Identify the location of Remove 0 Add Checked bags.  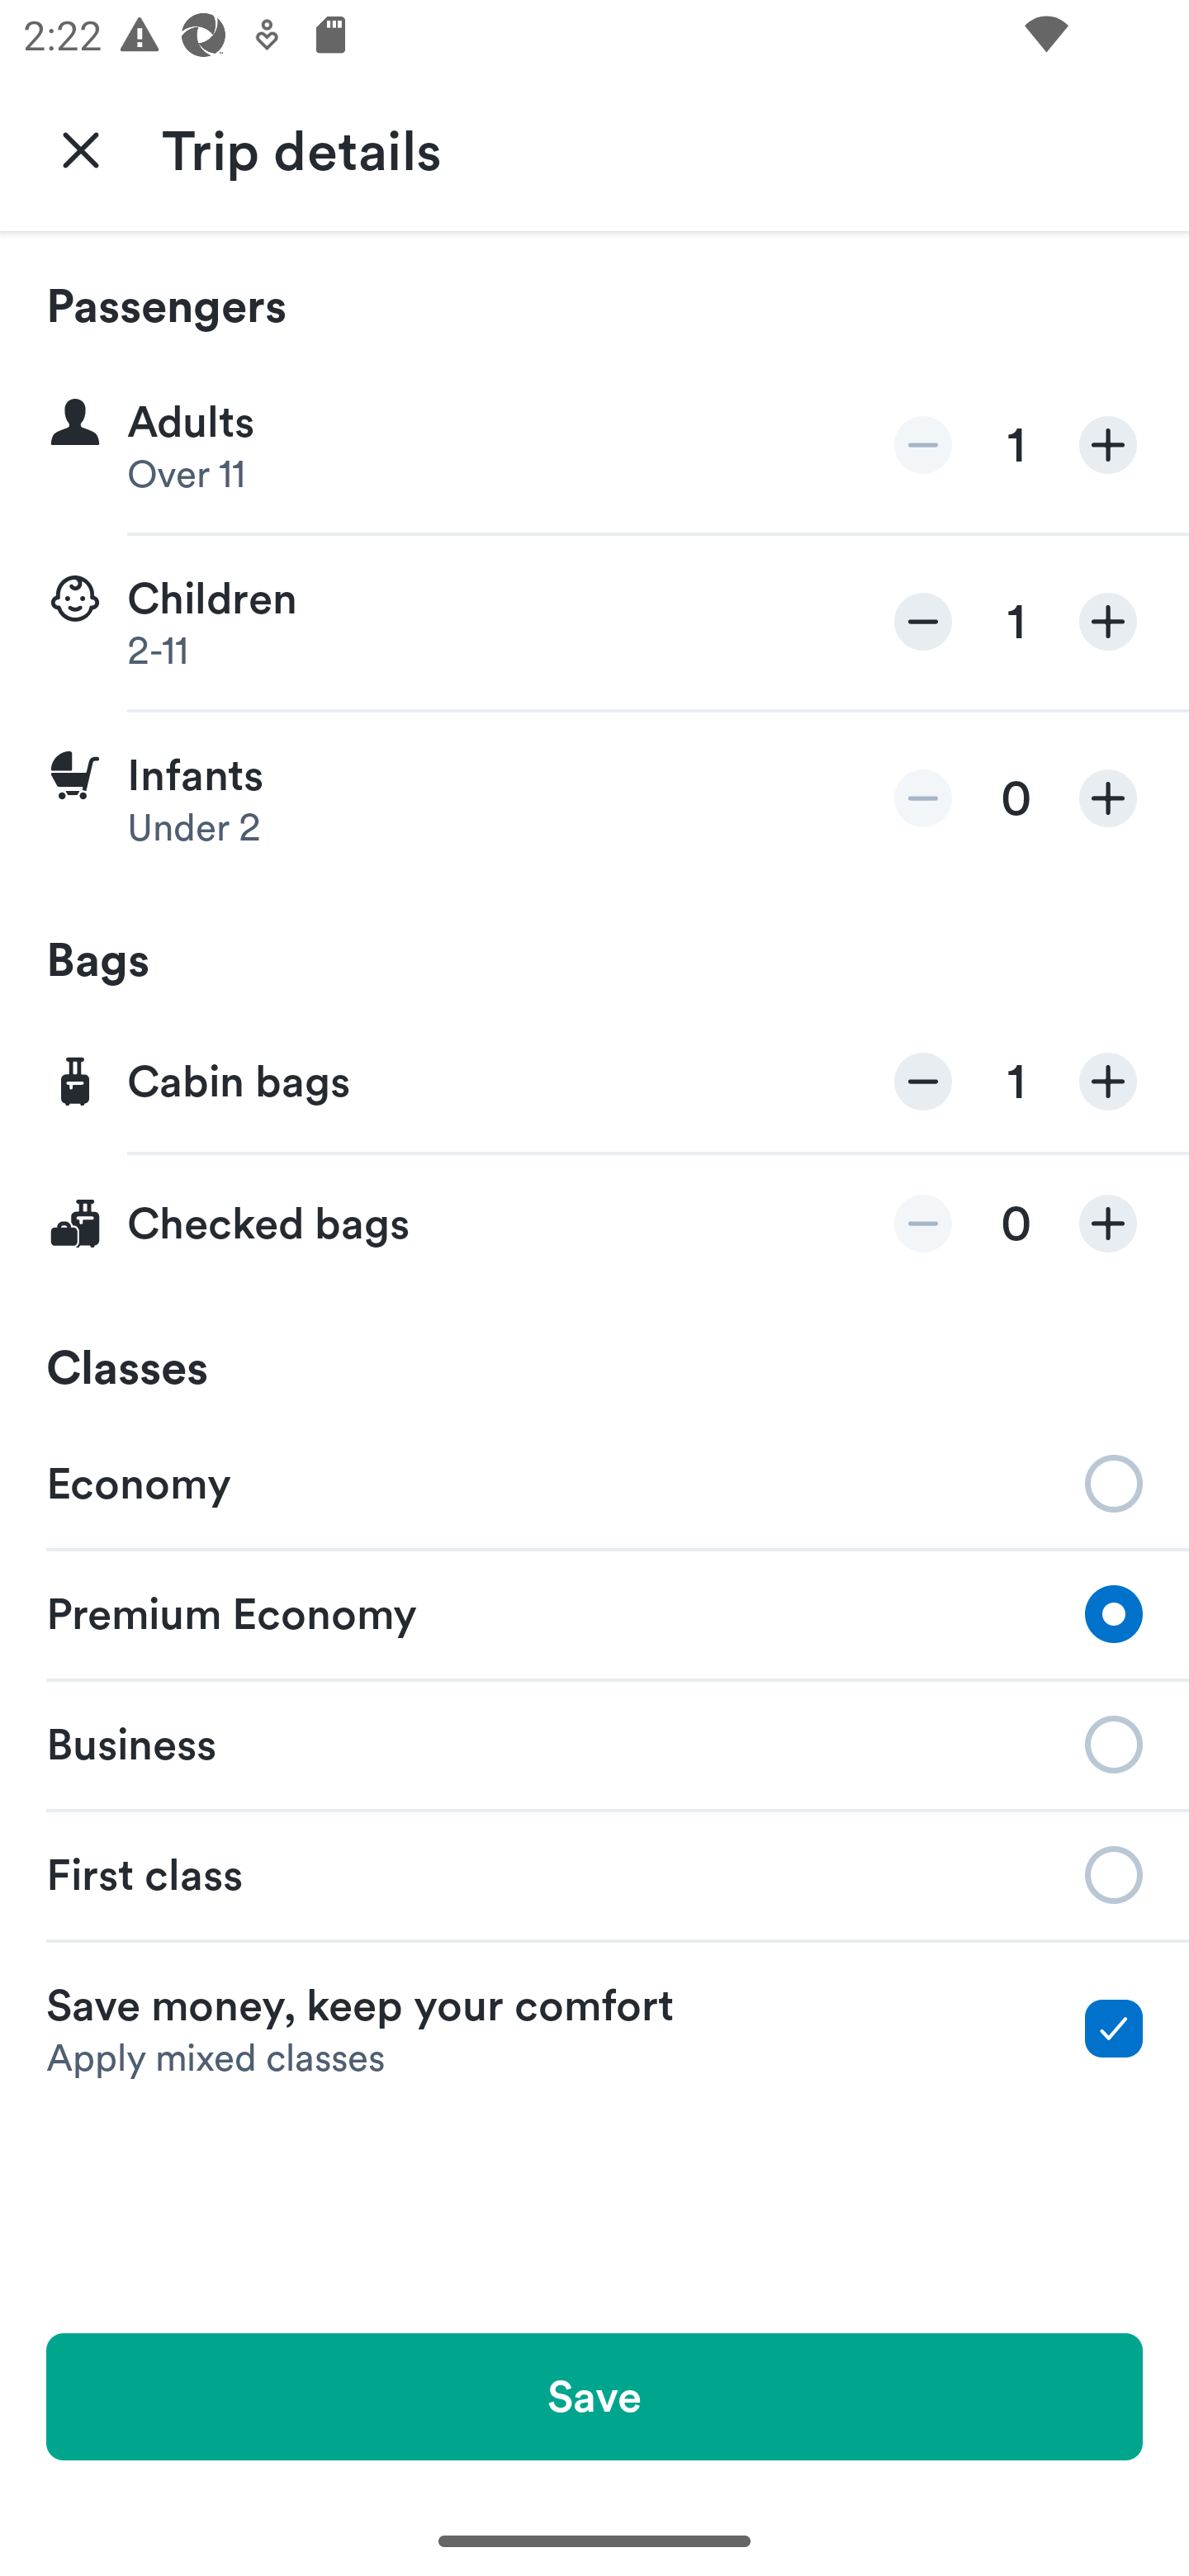
(594, 1224).